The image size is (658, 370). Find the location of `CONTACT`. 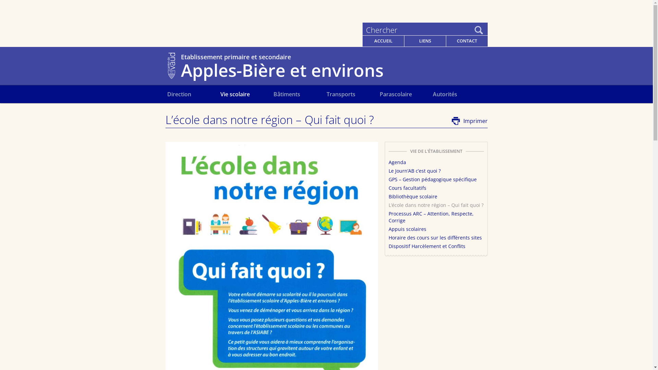

CONTACT is located at coordinates (467, 41).